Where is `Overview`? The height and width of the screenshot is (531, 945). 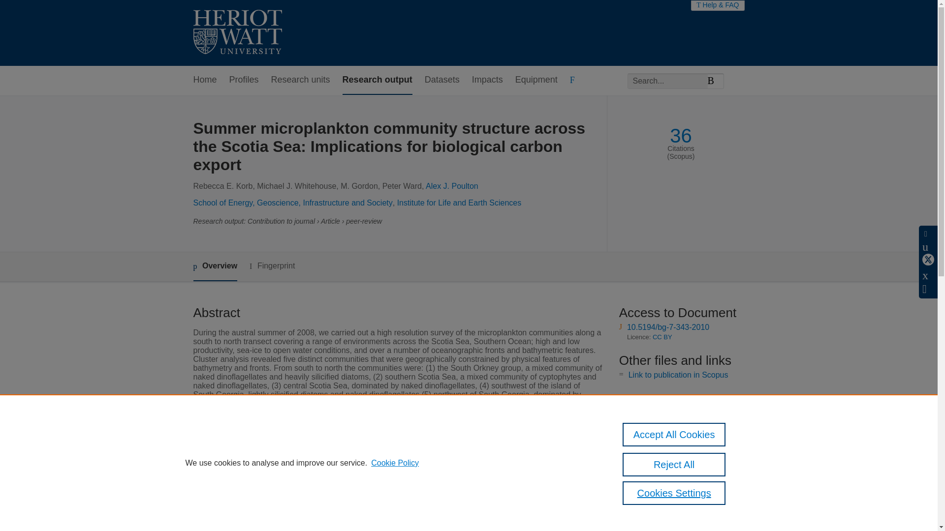
Overview is located at coordinates (215, 266).